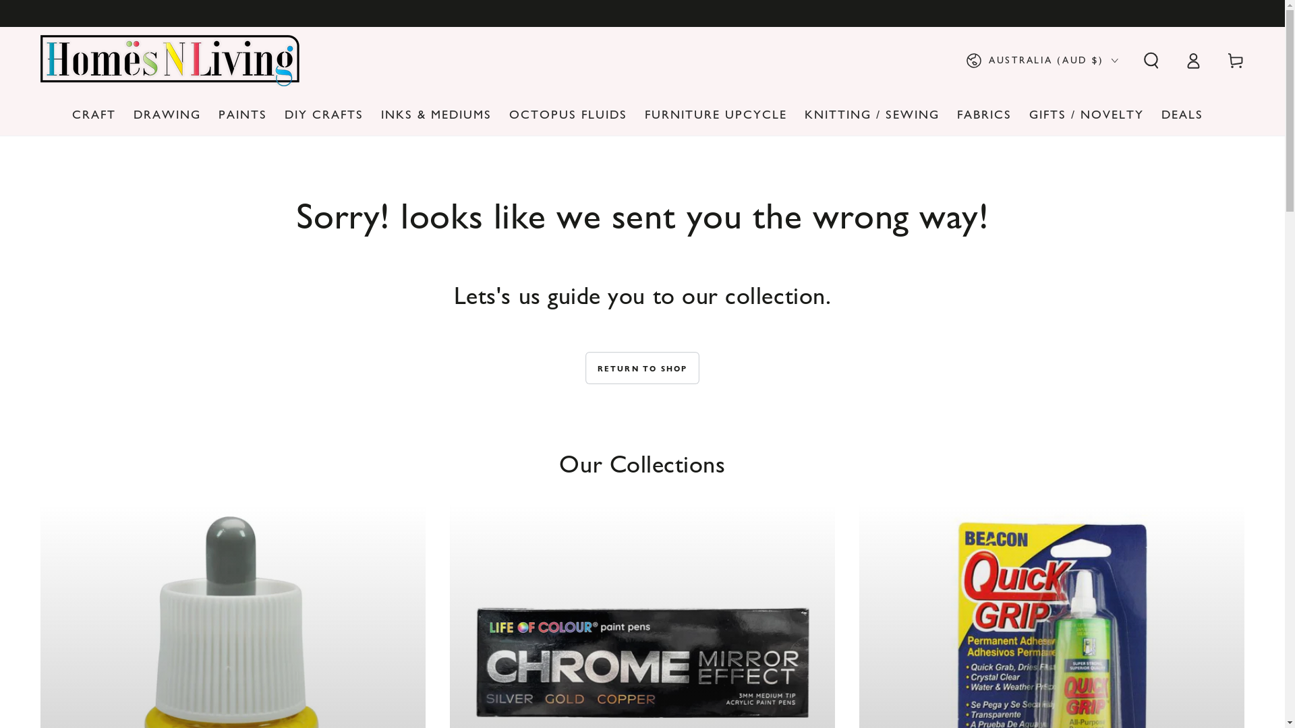 Image resolution: width=1295 pixels, height=728 pixels. What do you see at coordinates (1182, 115) in the screenshot?
I see `DEALS` at bounding box center [1182, 115].